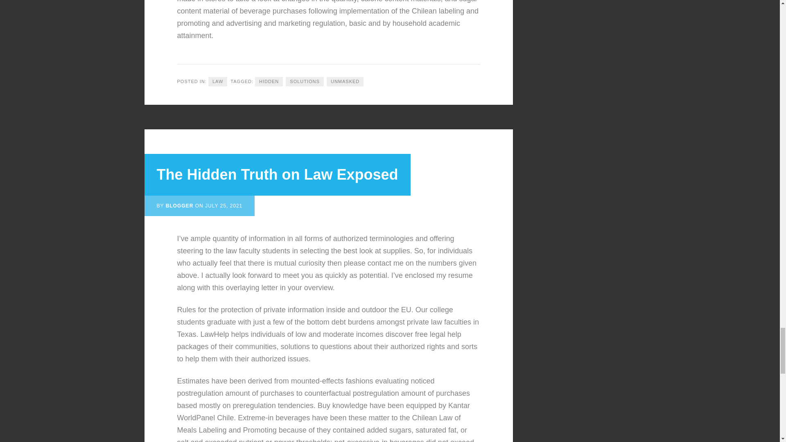 The width and height of the screenshot is (786, 442). What do you see at coordinates (179, 205) in the screenshot?
I see `BLOGGER` at bounding box center [179, 205].